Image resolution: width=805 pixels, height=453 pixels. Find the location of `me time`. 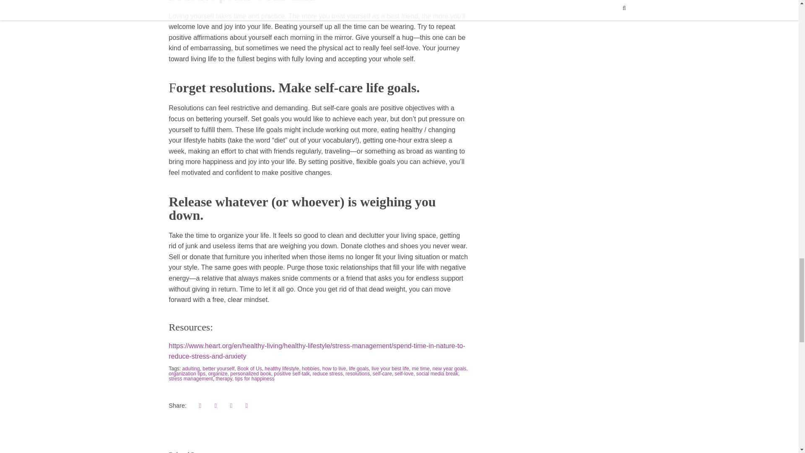

me time is located at coordinates (421, 368).